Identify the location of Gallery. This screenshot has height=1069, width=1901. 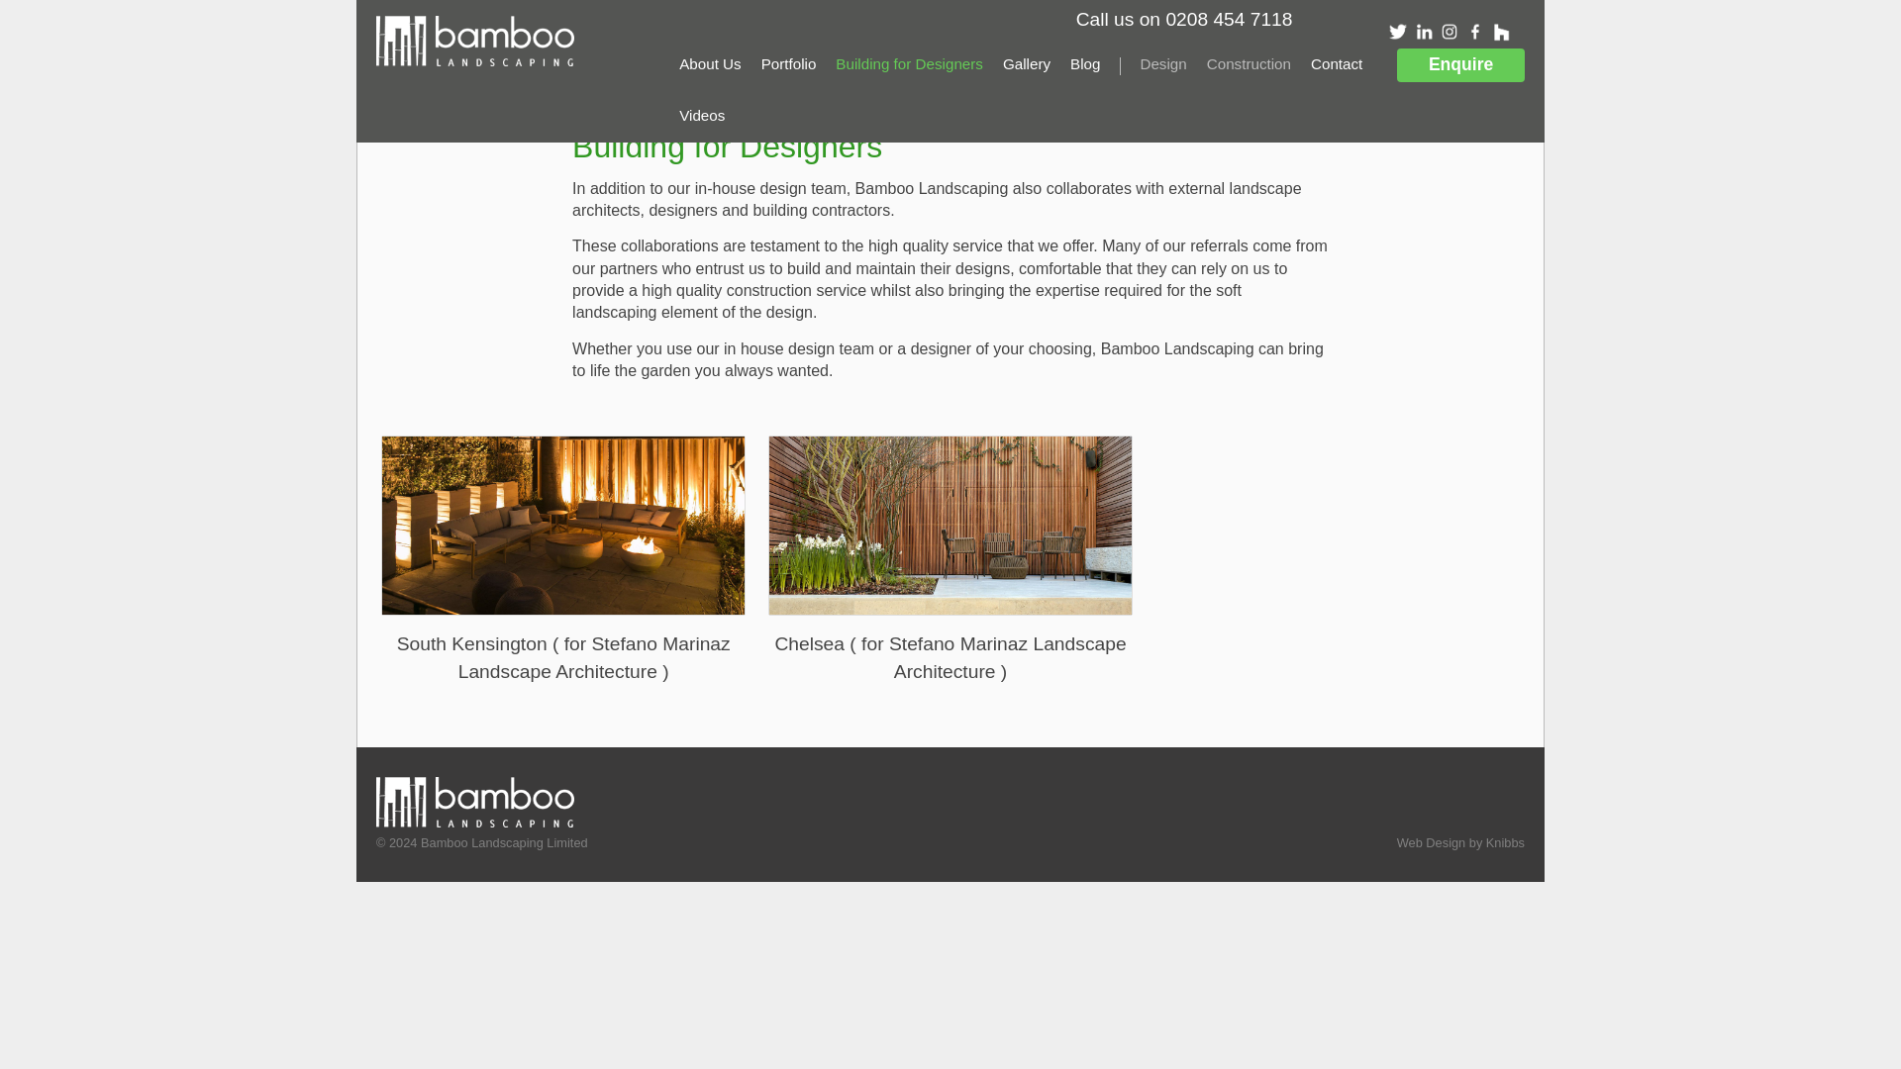
(1026, 63).